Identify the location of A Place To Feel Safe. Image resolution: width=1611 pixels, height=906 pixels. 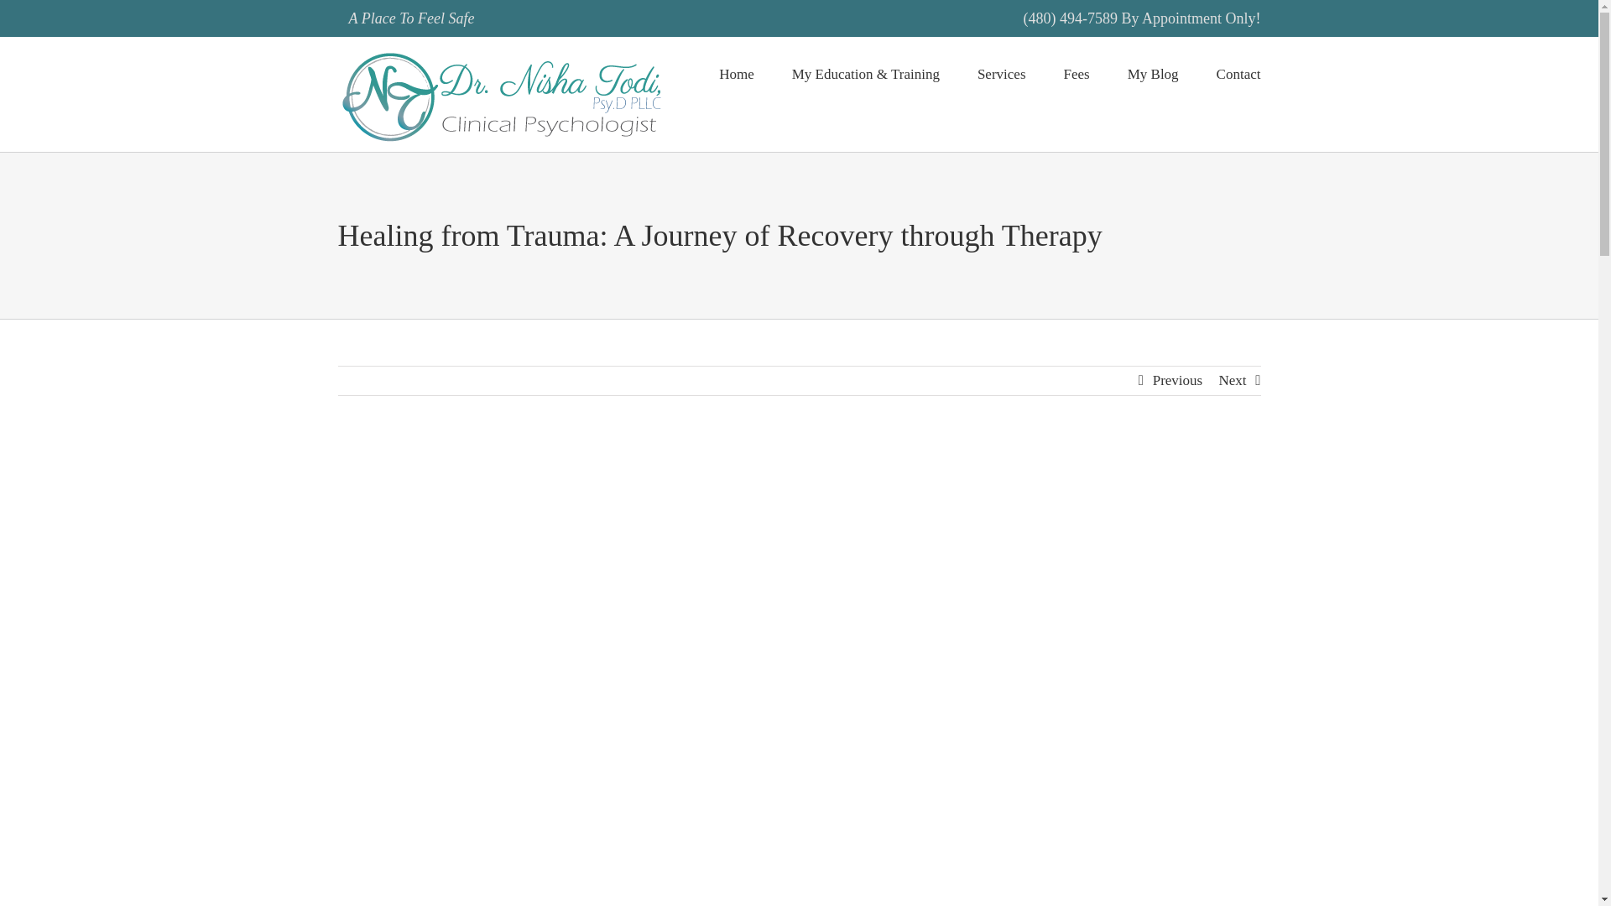
(410, 18).